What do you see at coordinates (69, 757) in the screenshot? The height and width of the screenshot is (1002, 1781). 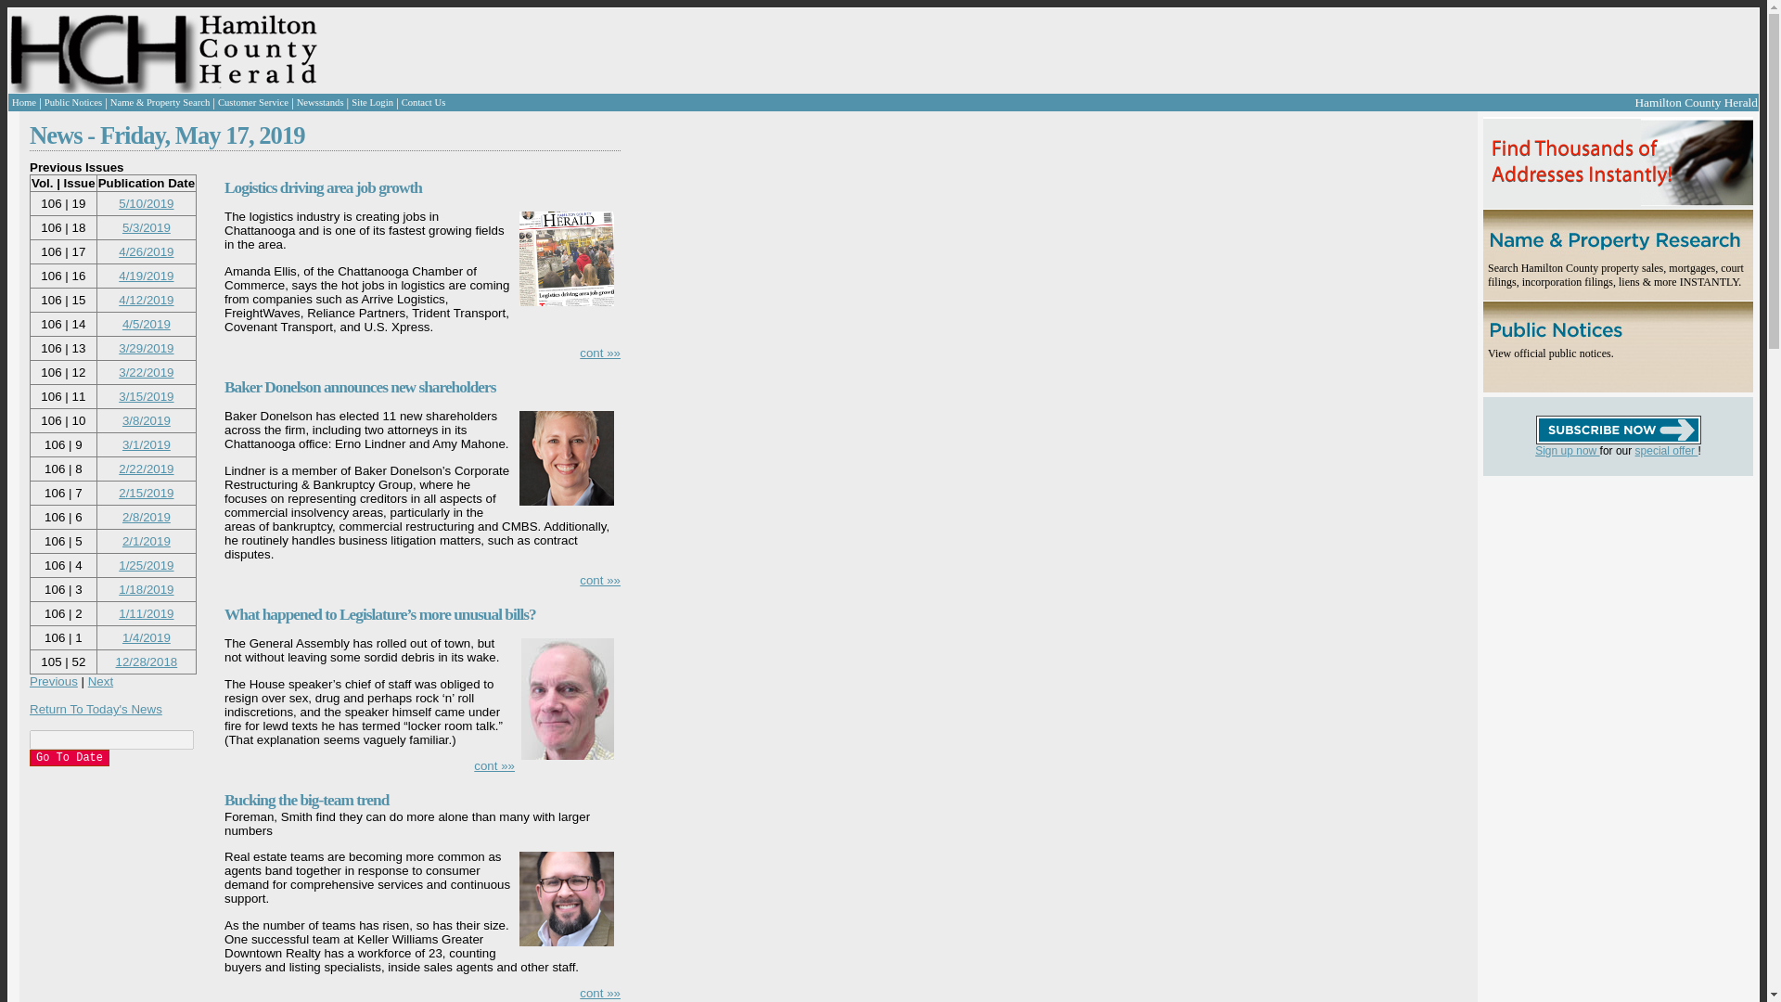 I see `Go To Date` at bounding box center [69, 757].